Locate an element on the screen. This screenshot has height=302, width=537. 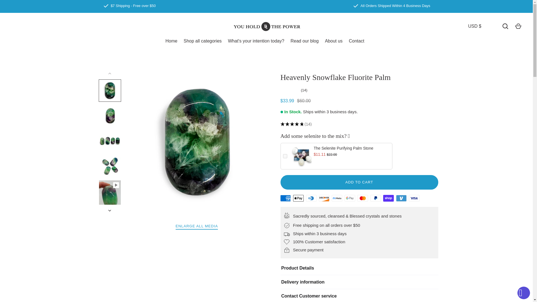
Home is located at coordinates (171, 43).